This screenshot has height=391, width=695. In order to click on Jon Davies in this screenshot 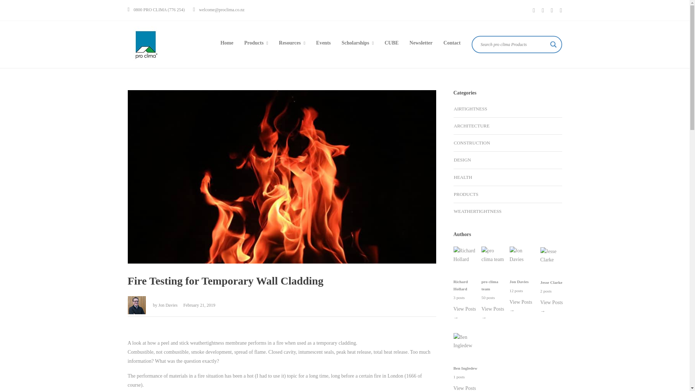, I will do `click(168, 305)`.